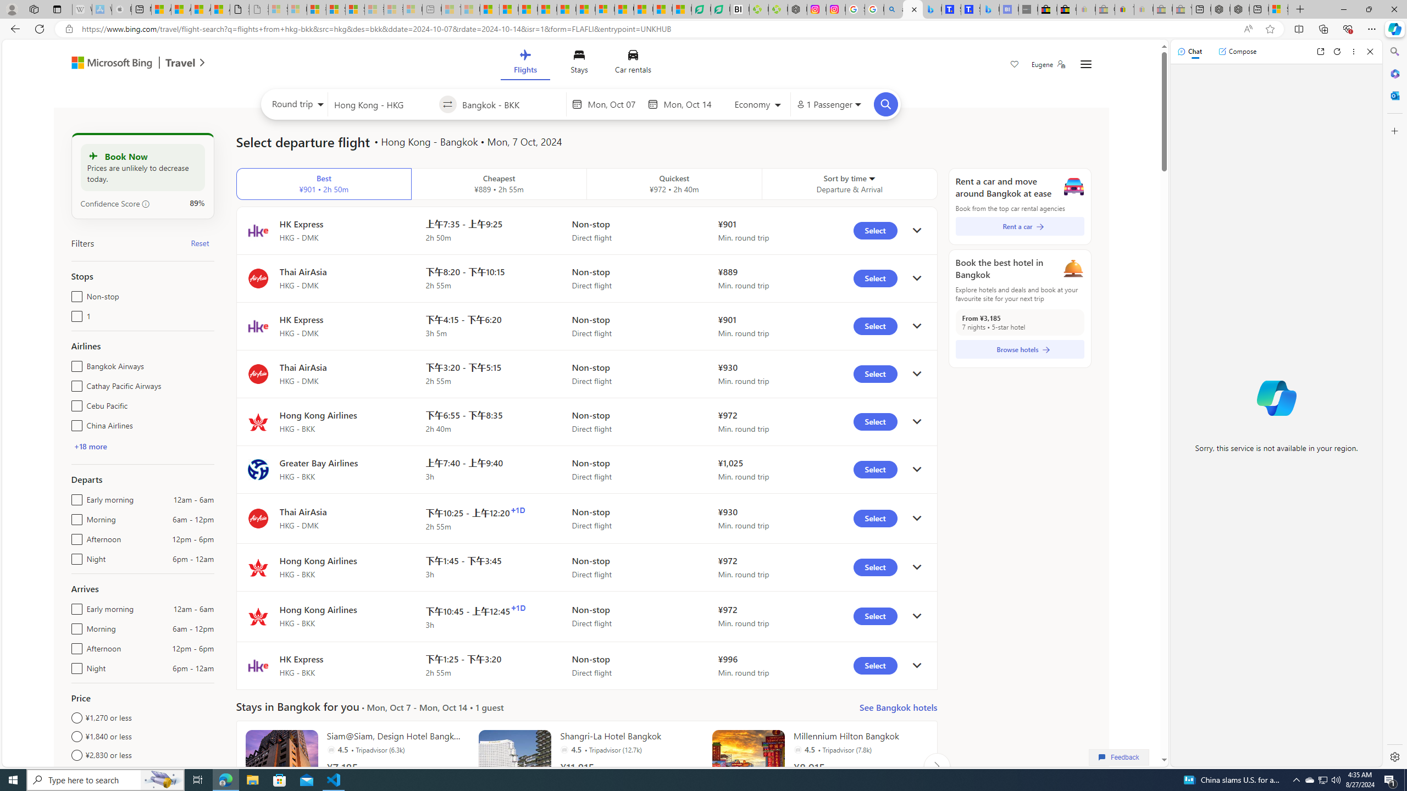 The height and width of the screenshot is (791, 1407). I want to click on Foo BAR | Trusted Community Engagement and Contributions, so click(586, 9).